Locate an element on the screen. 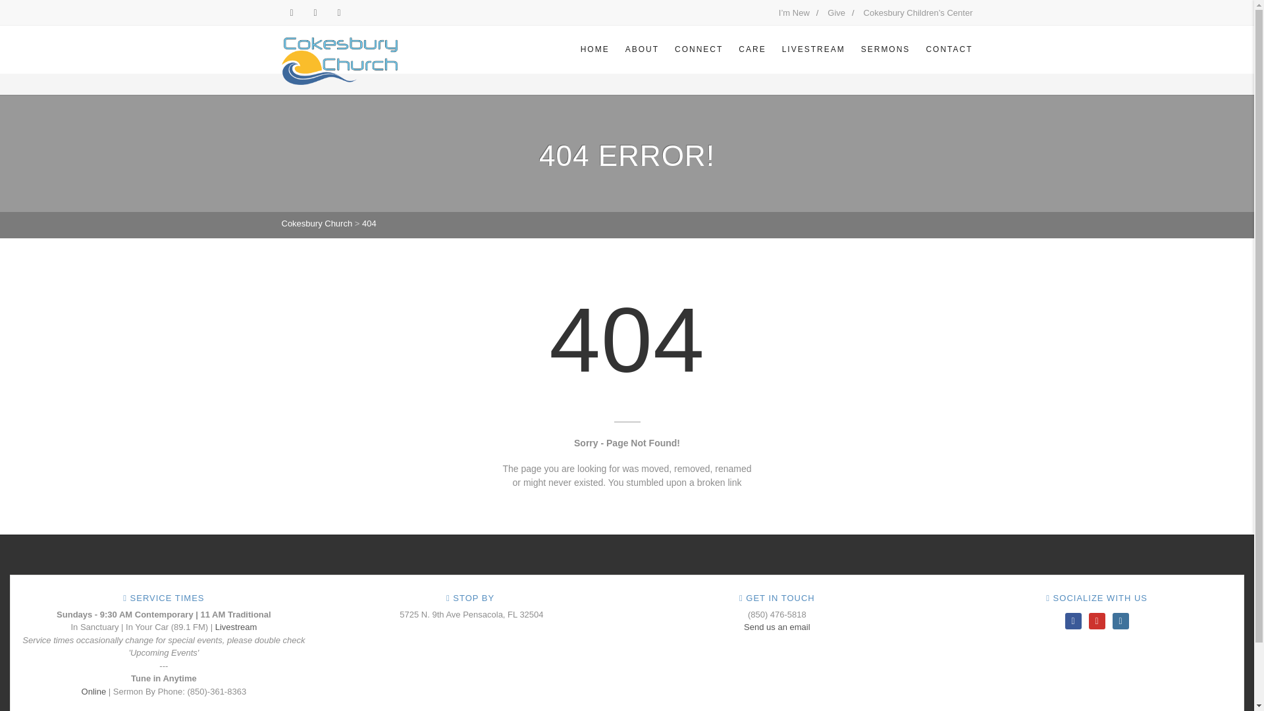  Send us an email is located at coordinates (777, 627).